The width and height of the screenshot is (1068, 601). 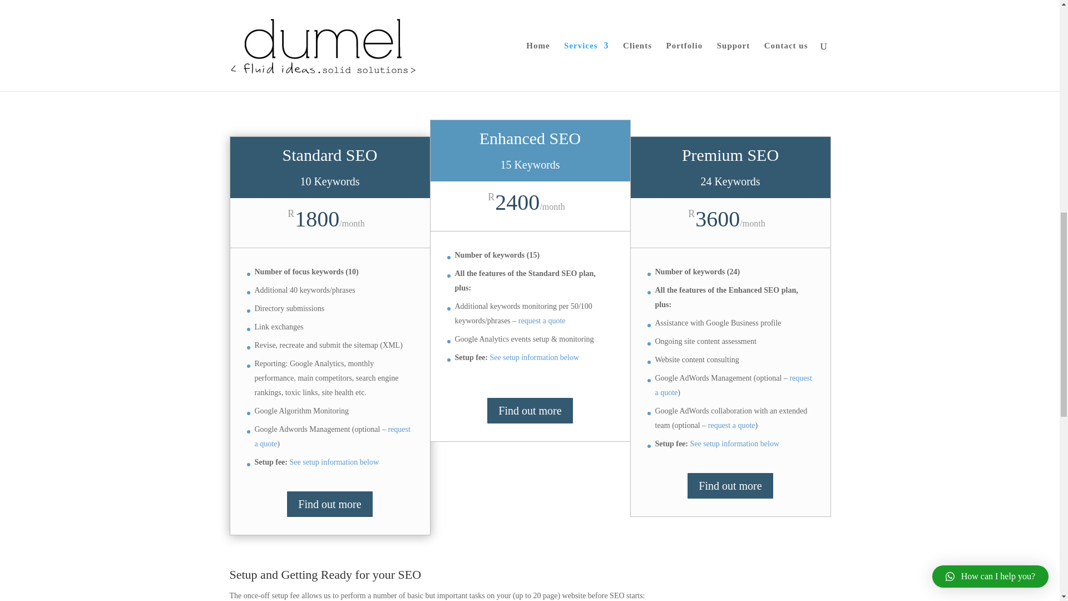 I want to click on request a quote, so click(x=333, y=436).